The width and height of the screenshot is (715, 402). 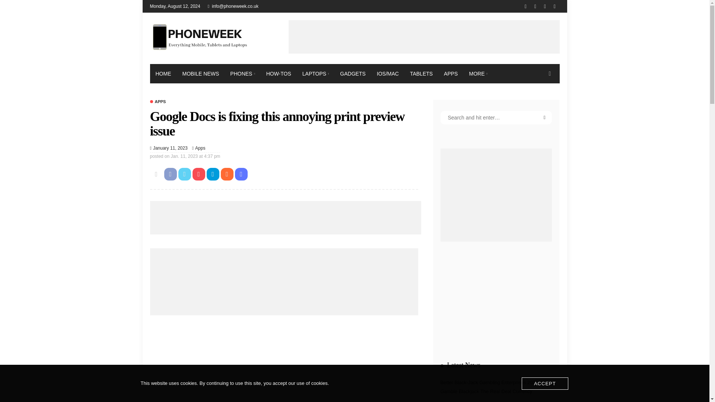 I want to click on APPS, so click(x=158, y=101).